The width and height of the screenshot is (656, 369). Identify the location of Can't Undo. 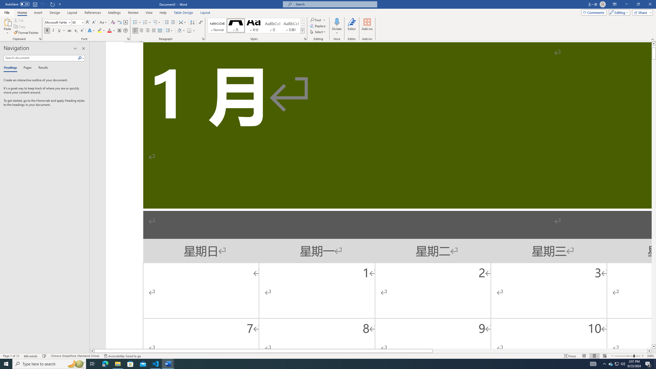
(44, 4).